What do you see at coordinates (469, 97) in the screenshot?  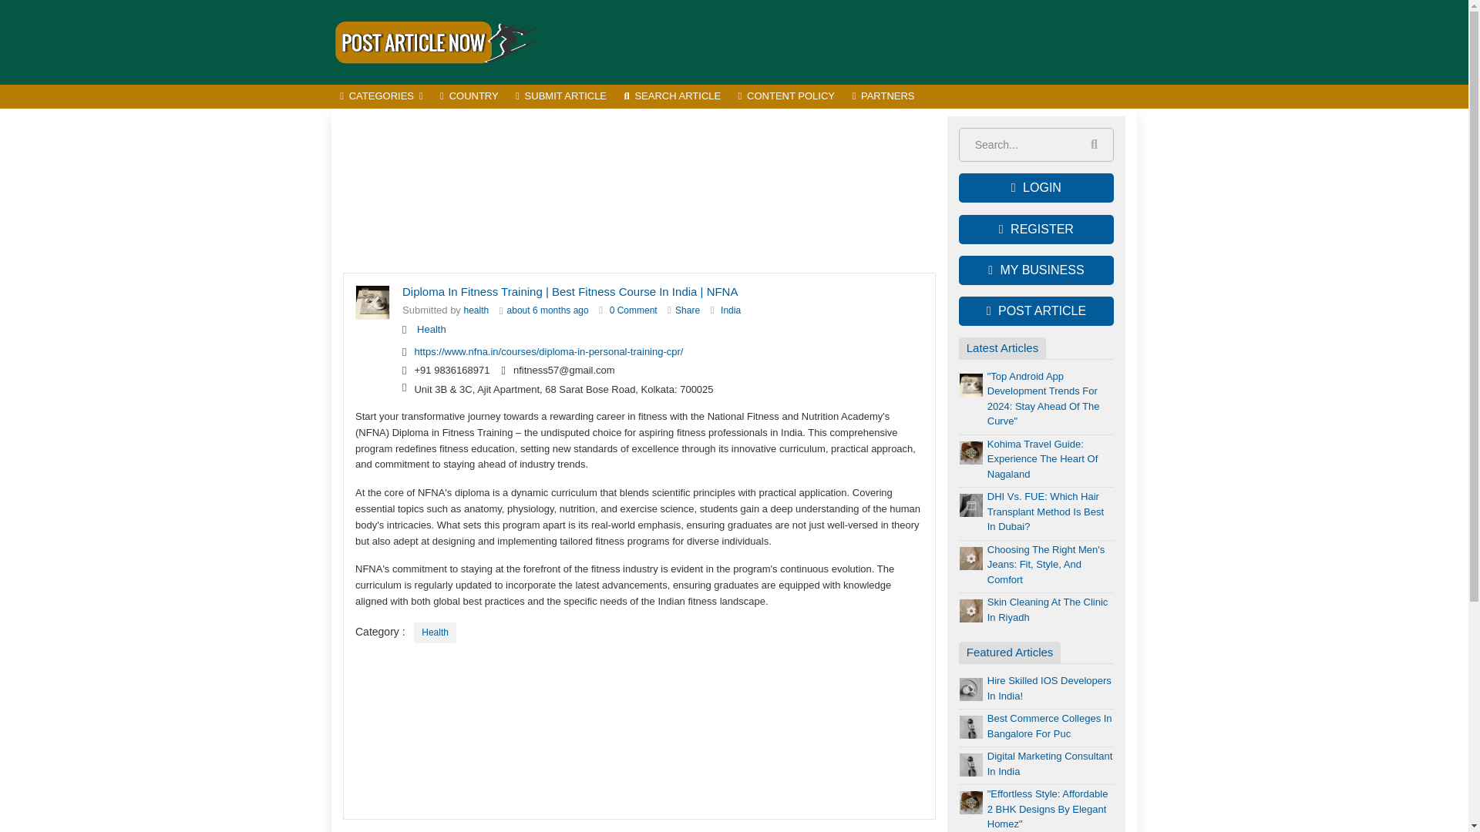 I see `COUNTRY` at bounding box center [469, 97].